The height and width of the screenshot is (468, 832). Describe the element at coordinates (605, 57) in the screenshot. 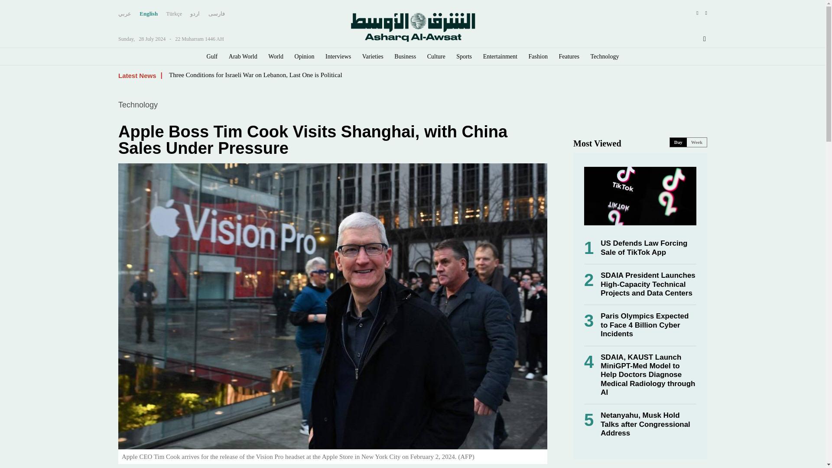

I see `Technology` at that location.